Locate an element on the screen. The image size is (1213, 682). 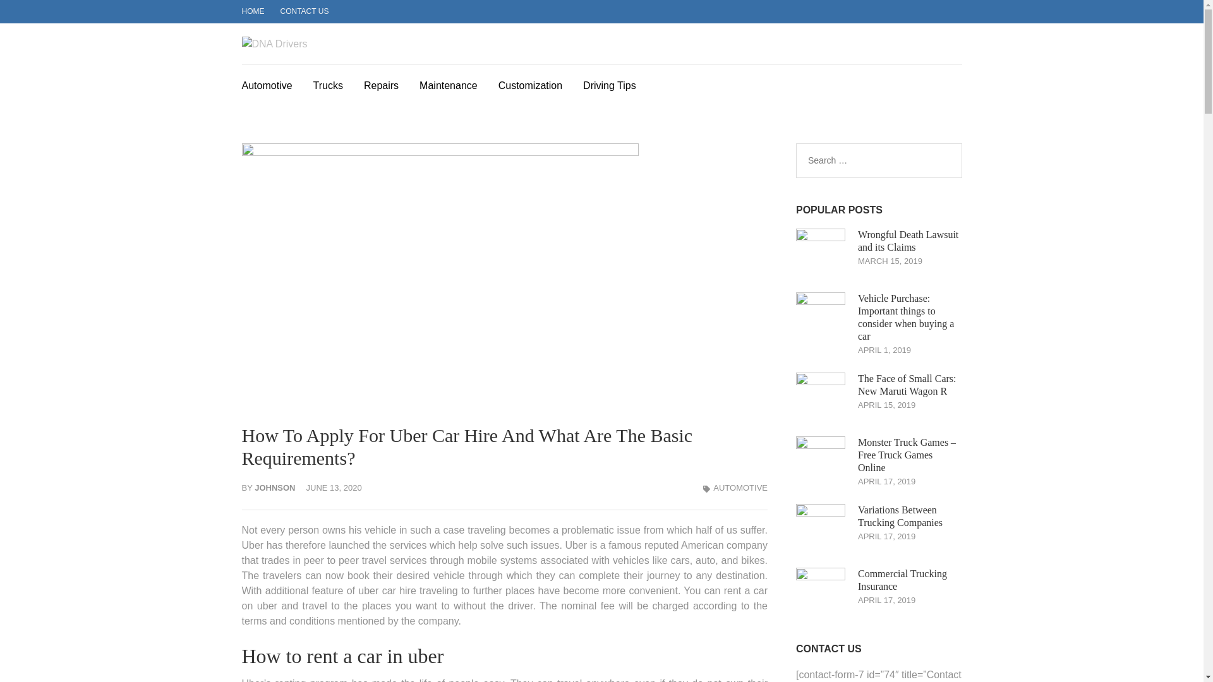
AUTOMOTIVE is located at coordinates (740, 488).